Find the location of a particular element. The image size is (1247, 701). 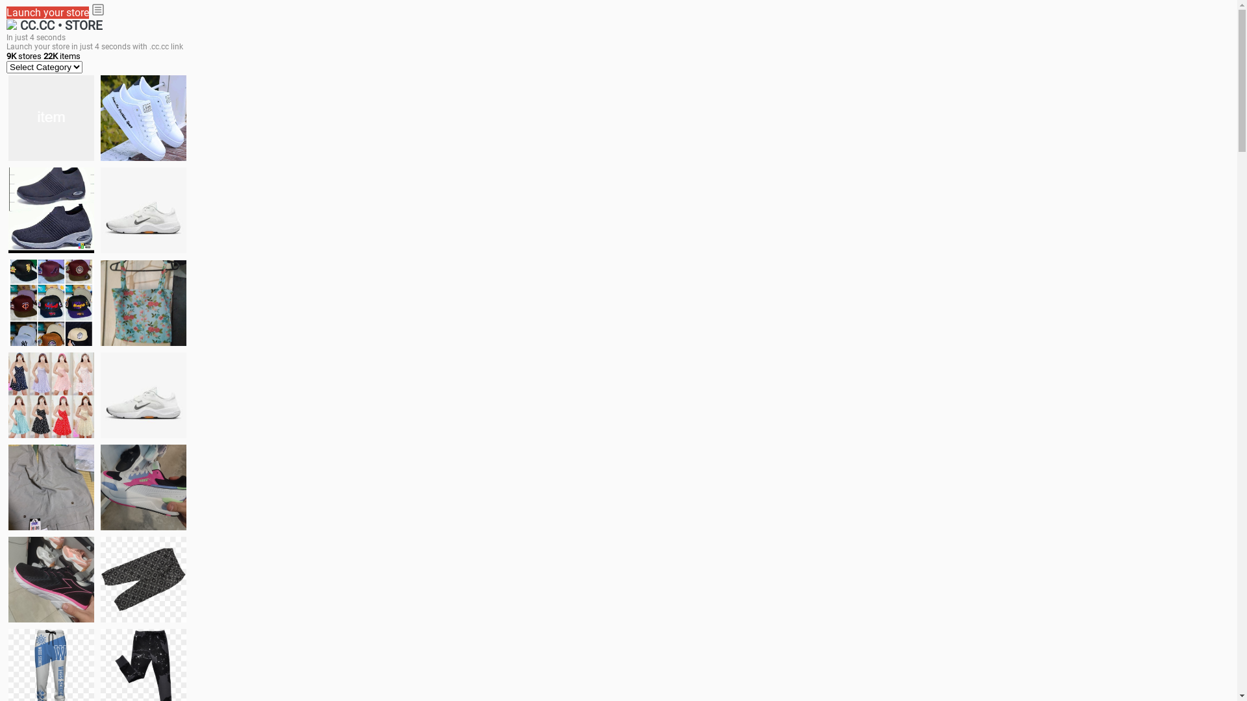

shoes for boys is located at coordinates (51, 210).